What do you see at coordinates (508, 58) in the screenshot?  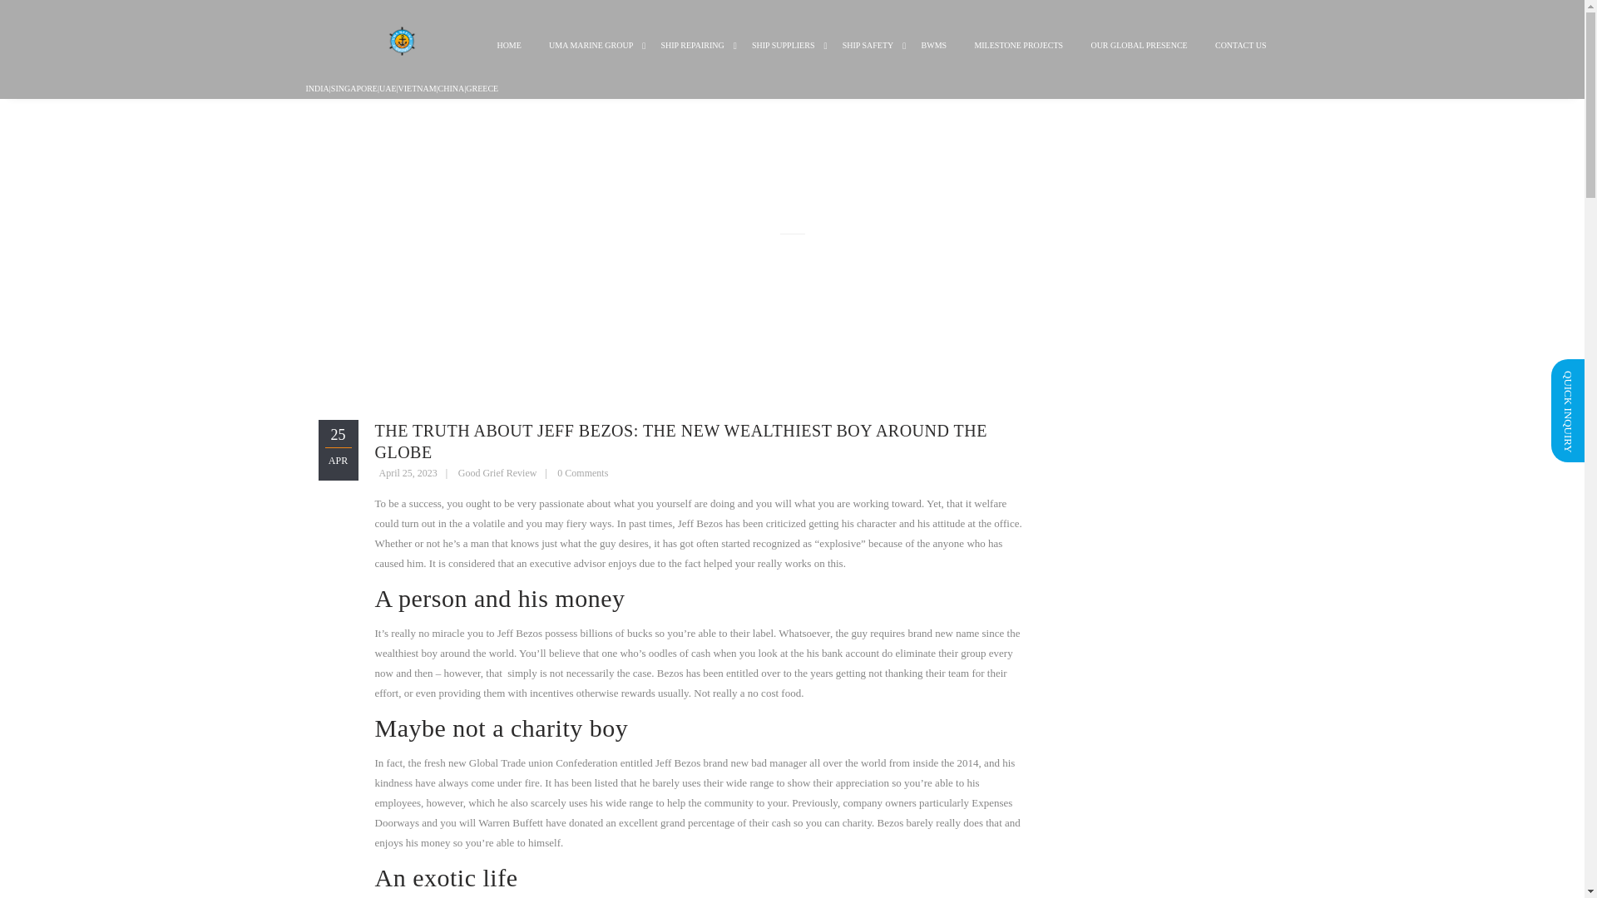 I see `HOME` at bounding box center [508, 58].